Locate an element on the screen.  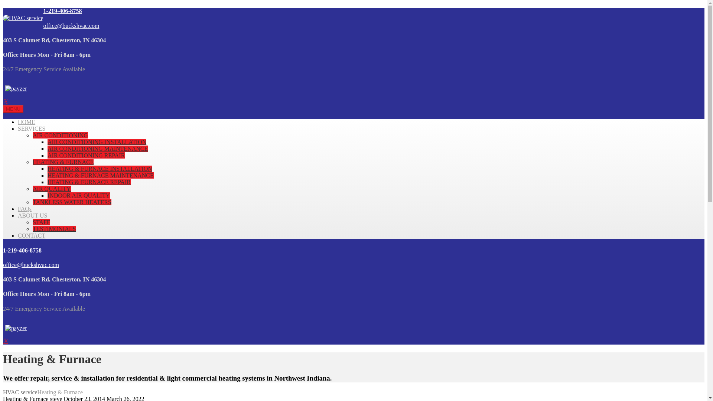
AIR CONDITIONING REPAIR is located at coordinates (86, 155).